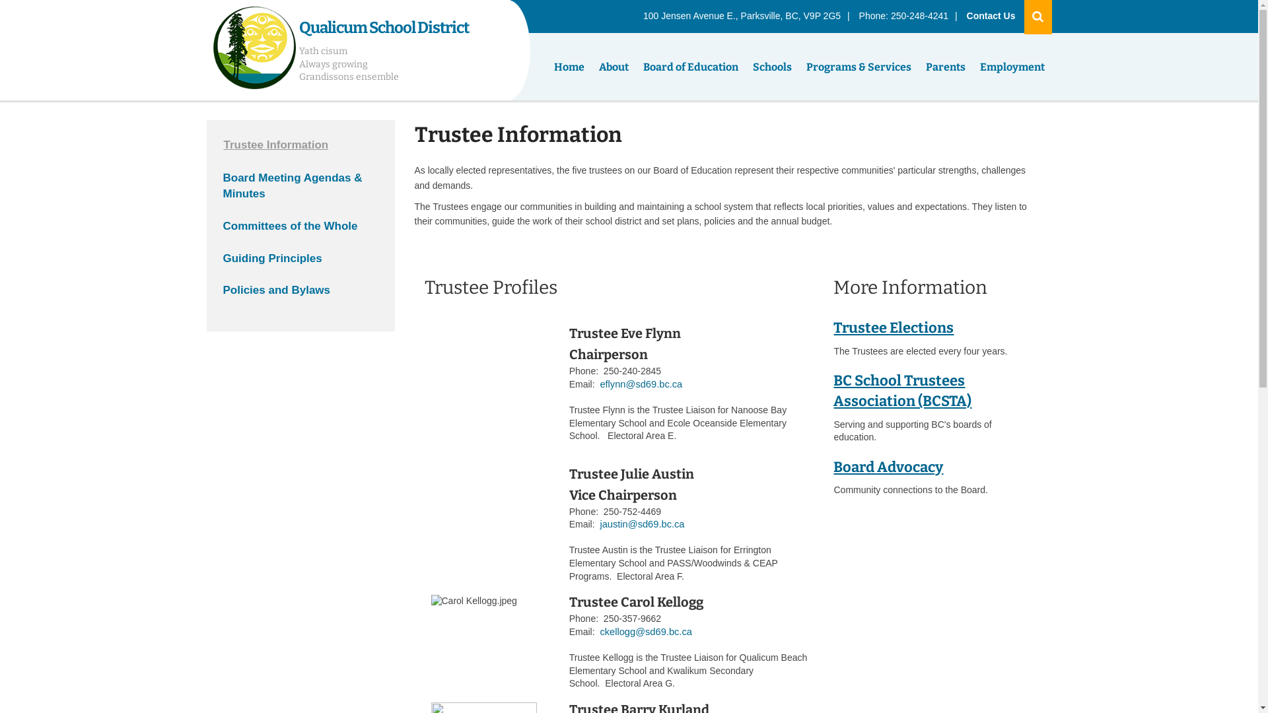  What do you see at coordinates (991, 16) in the screenshot?
I see `Contact Us` at bounding box center [991, 16].